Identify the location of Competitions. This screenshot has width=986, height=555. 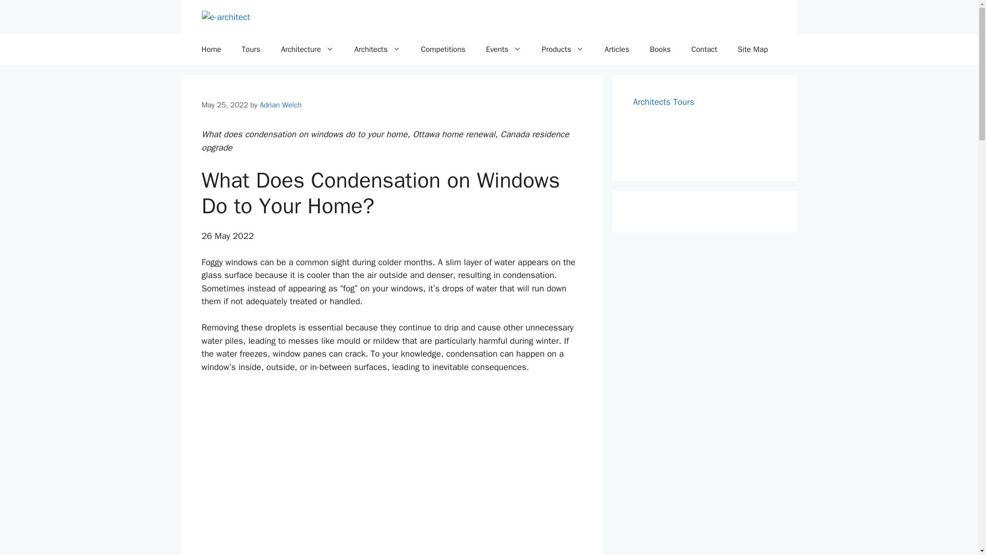
(444, 49).